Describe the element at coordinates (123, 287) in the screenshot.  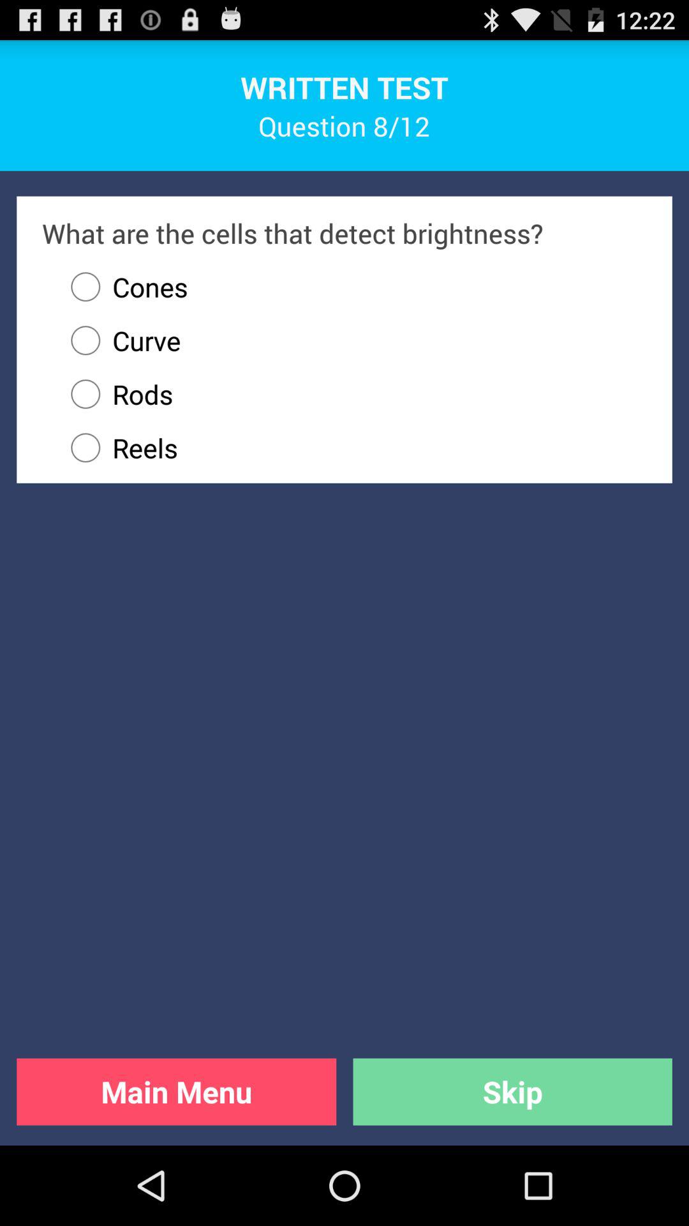
I see `press item above the curve radio button` at that location.